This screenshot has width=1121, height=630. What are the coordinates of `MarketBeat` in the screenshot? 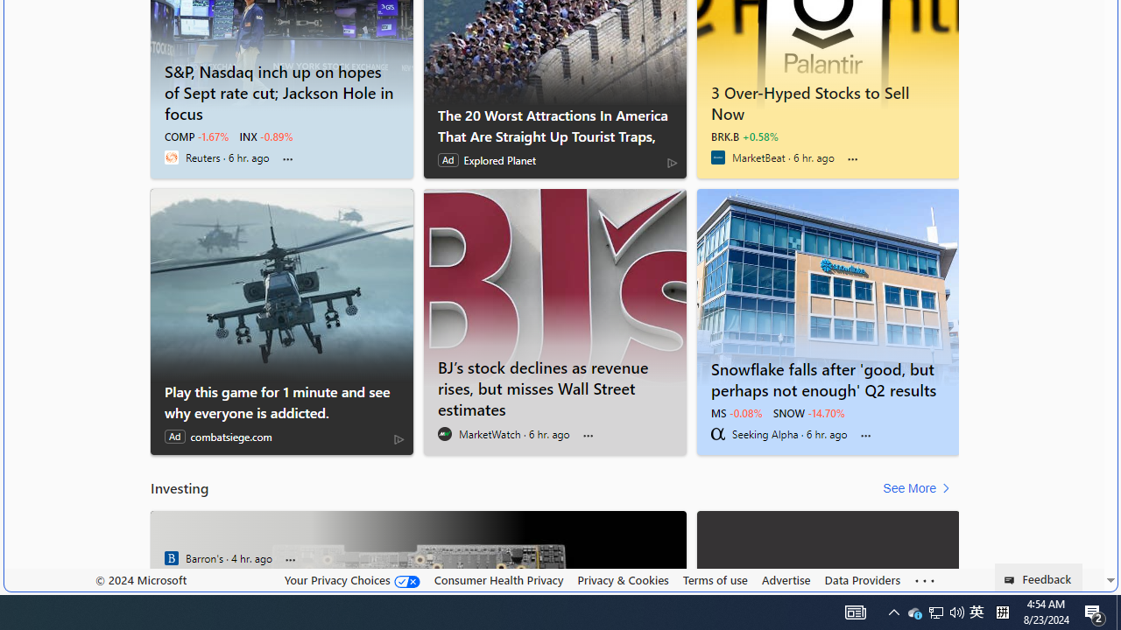 It's located at (718, 157).